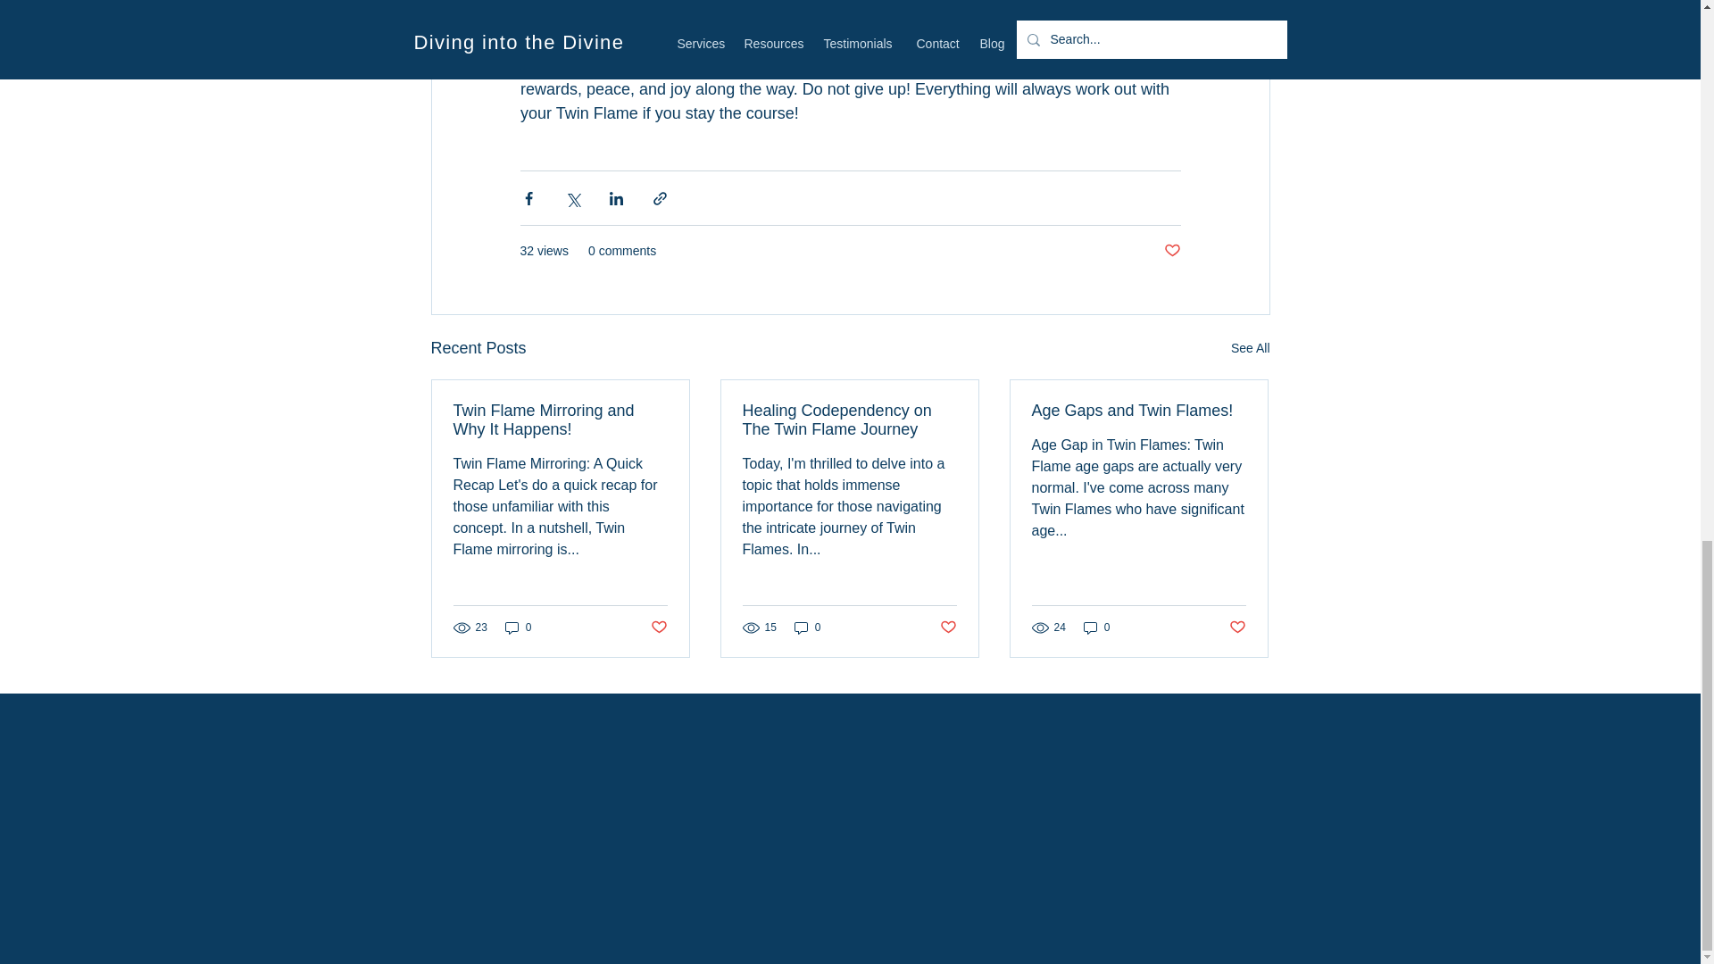  Describe the element at coordinates (1138, 411) in the screenshot. I see `Age Gaps and Twin Flames!` at that location.